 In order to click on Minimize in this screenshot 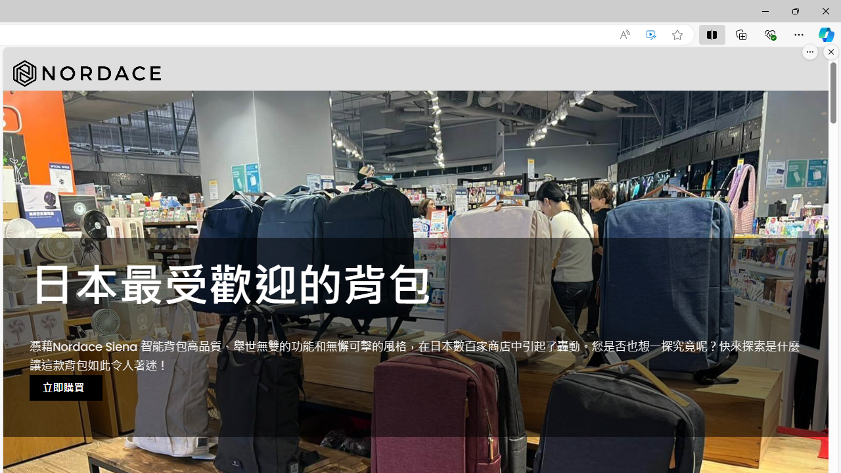, I will do `click(765, 11)`.